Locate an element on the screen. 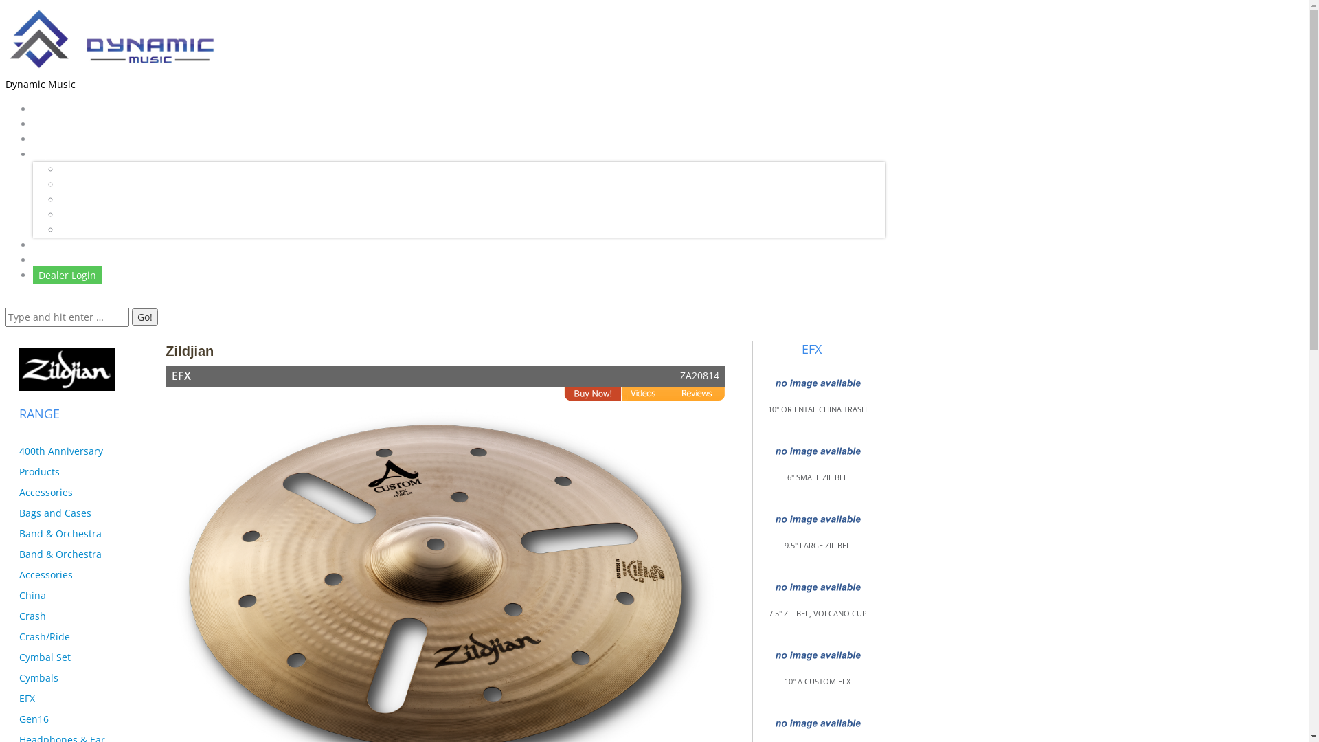  No videos are available for this product. is located at coordinates (644, 394).